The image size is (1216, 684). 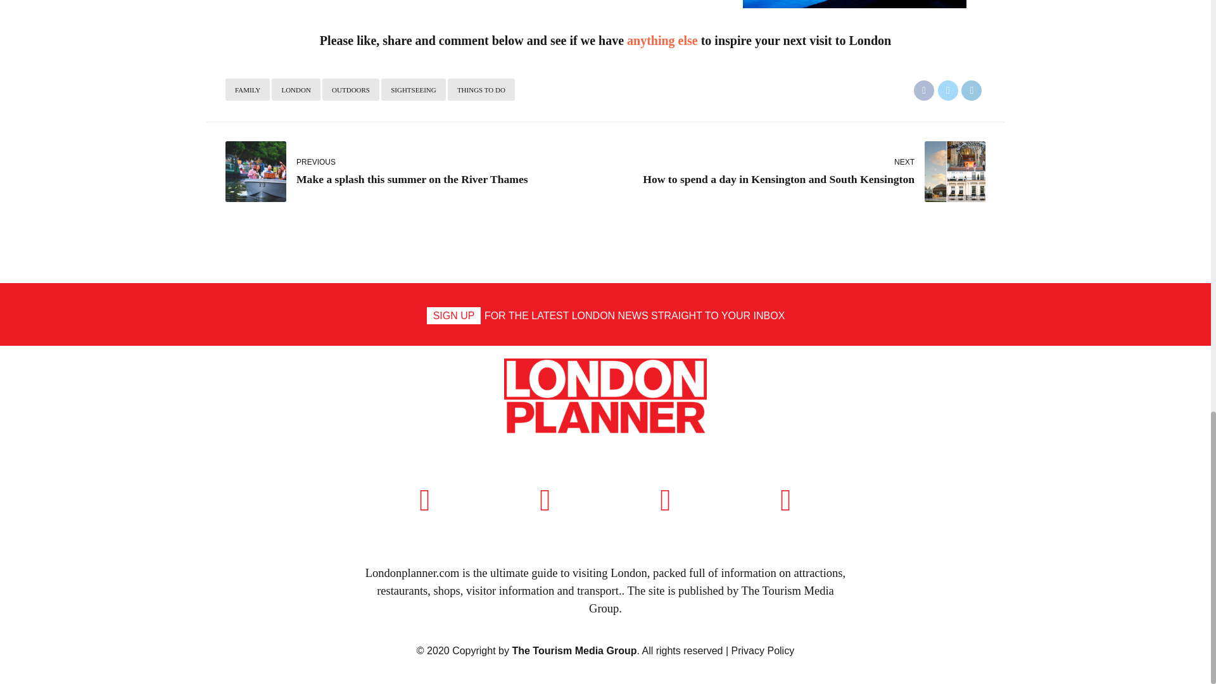 I want to click on London Planner Logo red, so click(x=947, y=90).